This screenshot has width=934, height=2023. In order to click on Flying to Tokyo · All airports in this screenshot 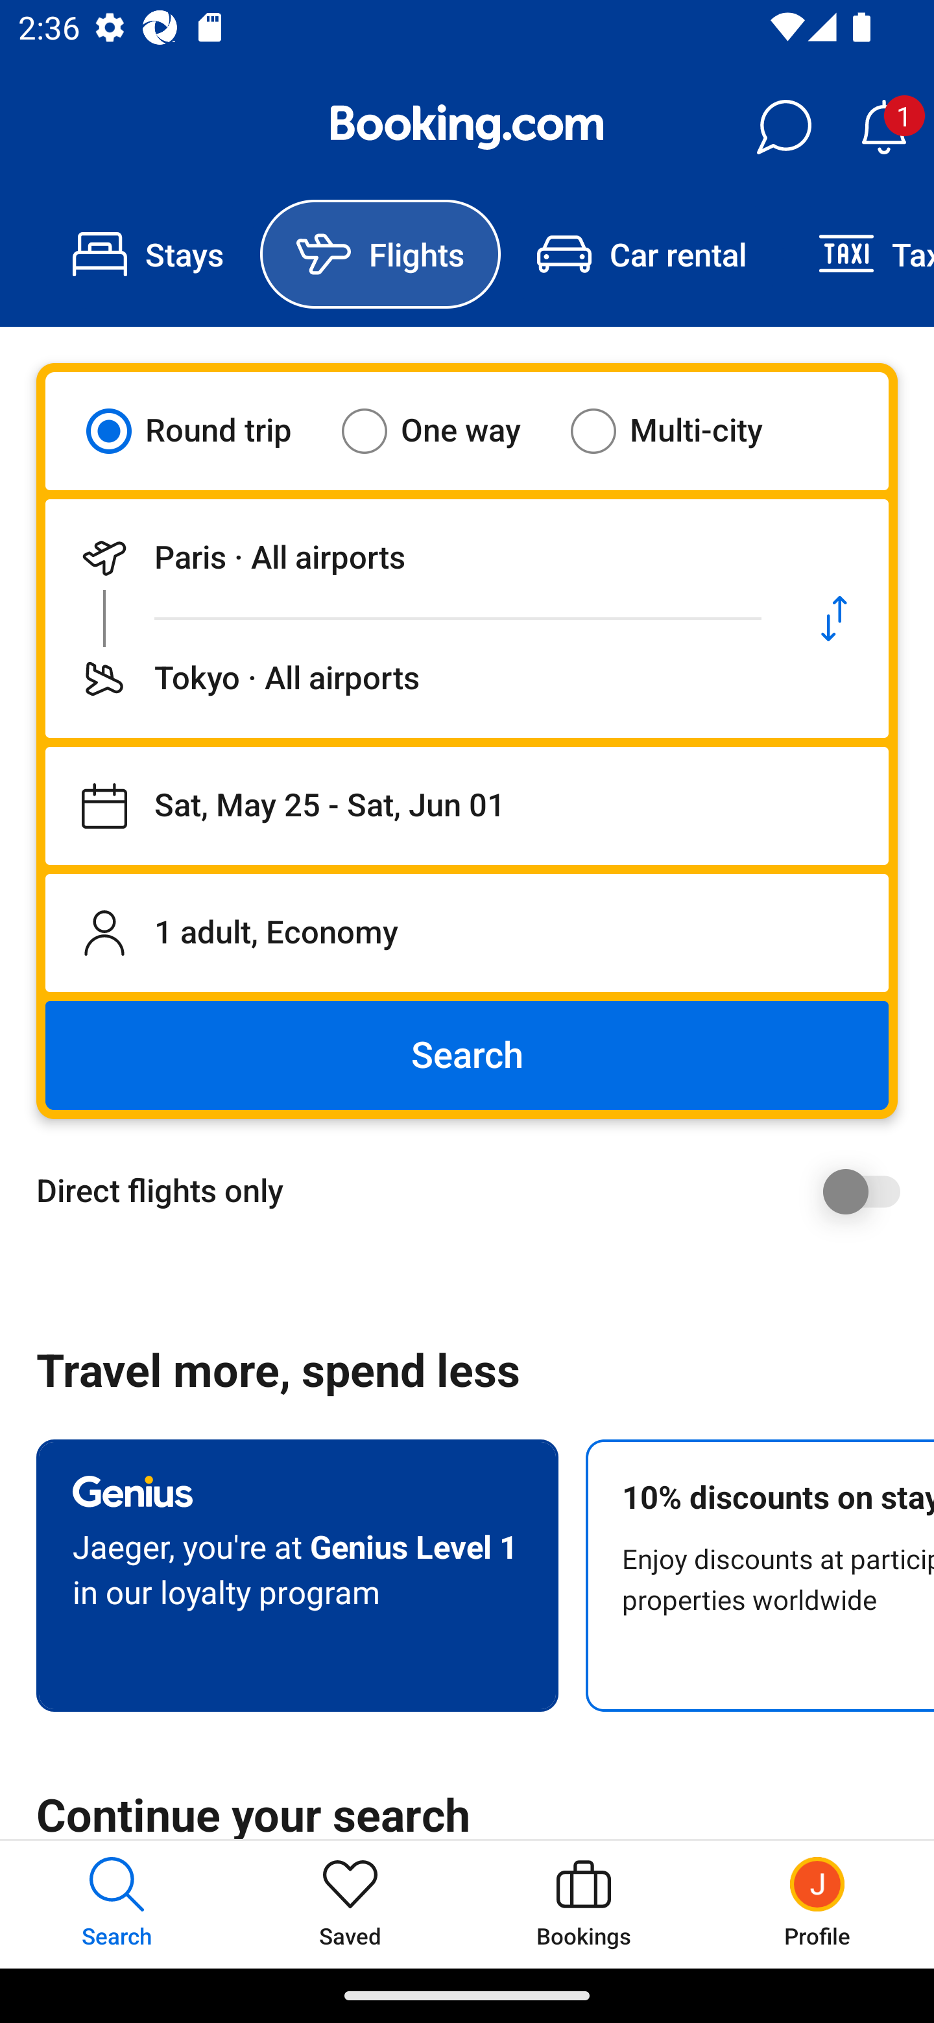, I will do `click(413, 678)`.